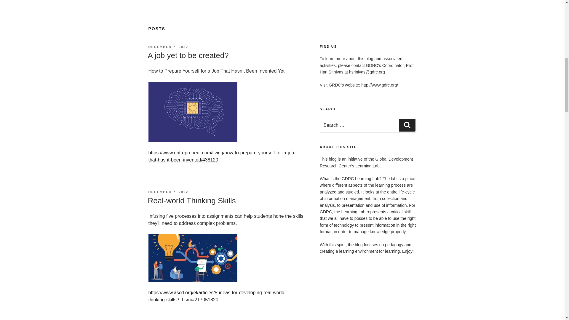 The width and height of the screenshot is (569, 320). Describe the element at coordinates (168, 192) in the screenshot. I see `DECEMBER 7, 2022` at that location.